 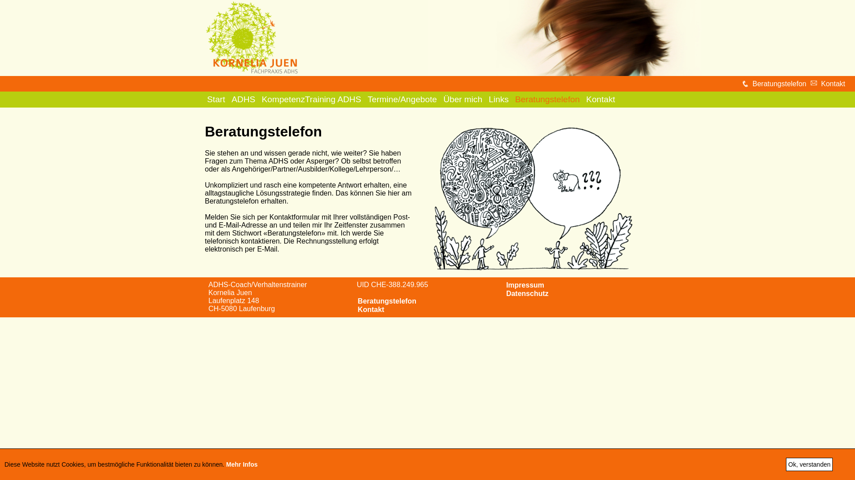 I want to click on Beratungstelefon, so click(x=387, y=301).